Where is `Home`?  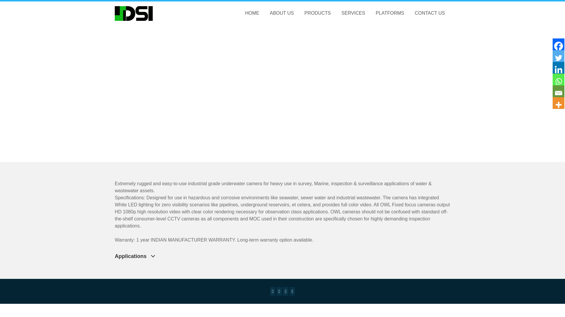 Home is located at coordinates (252, 13).